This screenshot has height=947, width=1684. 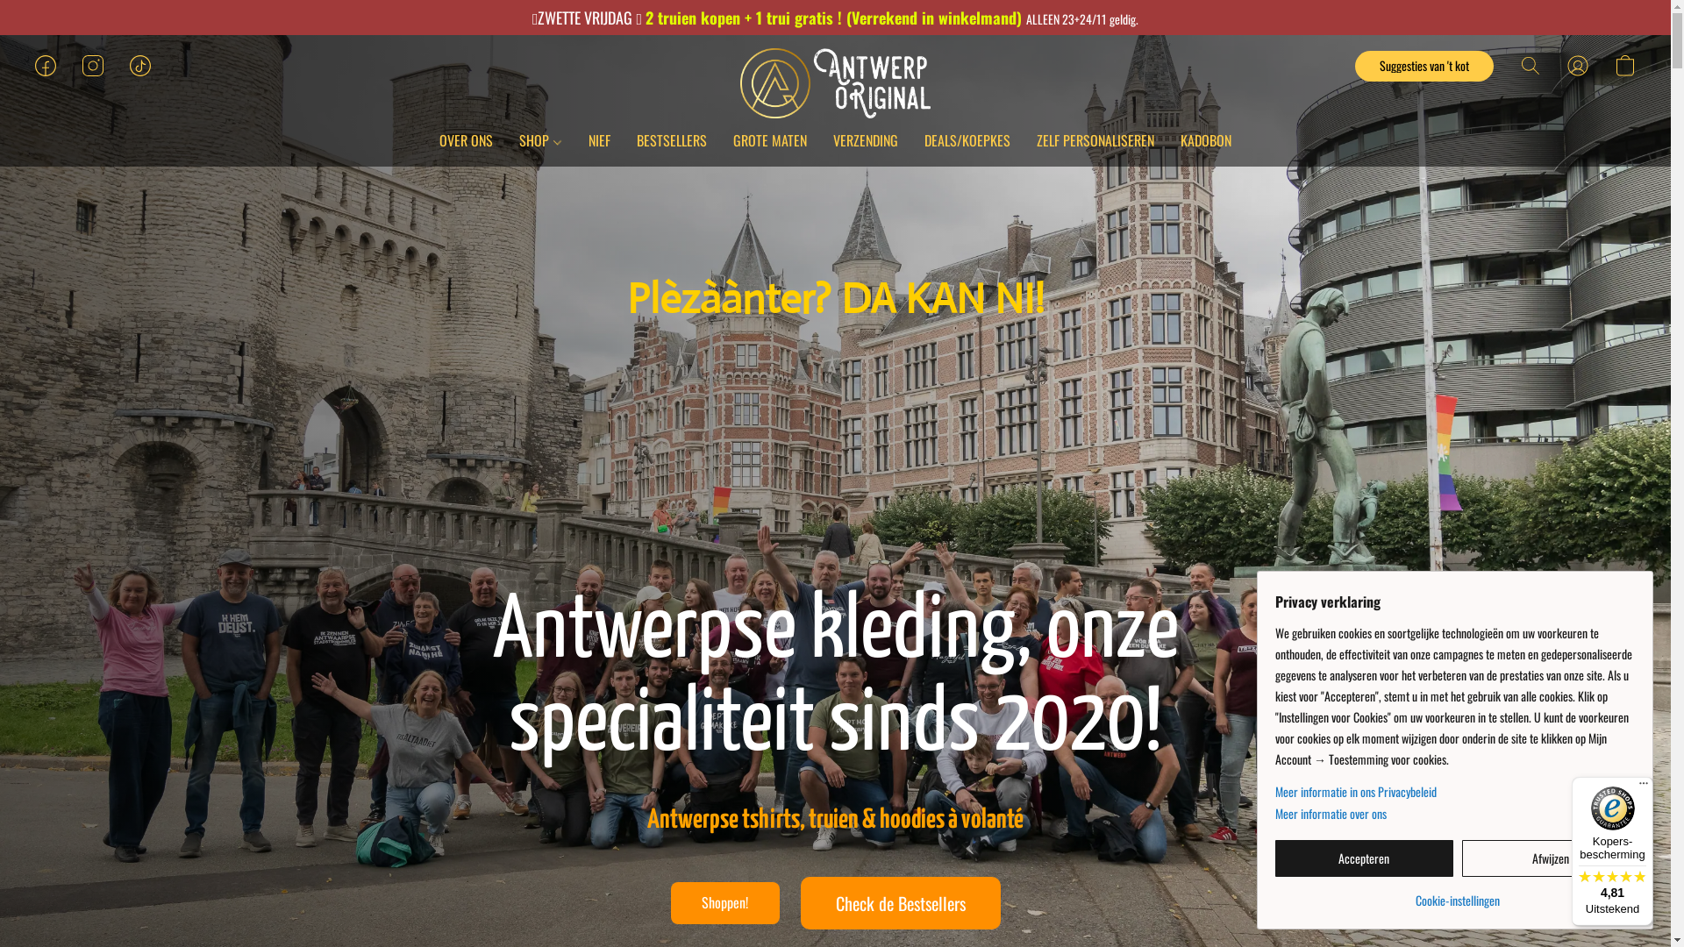 What do you see at coordinates (866, 140) in the screenshot?
I see `VERZENDING` at bounding box center [866, 140].